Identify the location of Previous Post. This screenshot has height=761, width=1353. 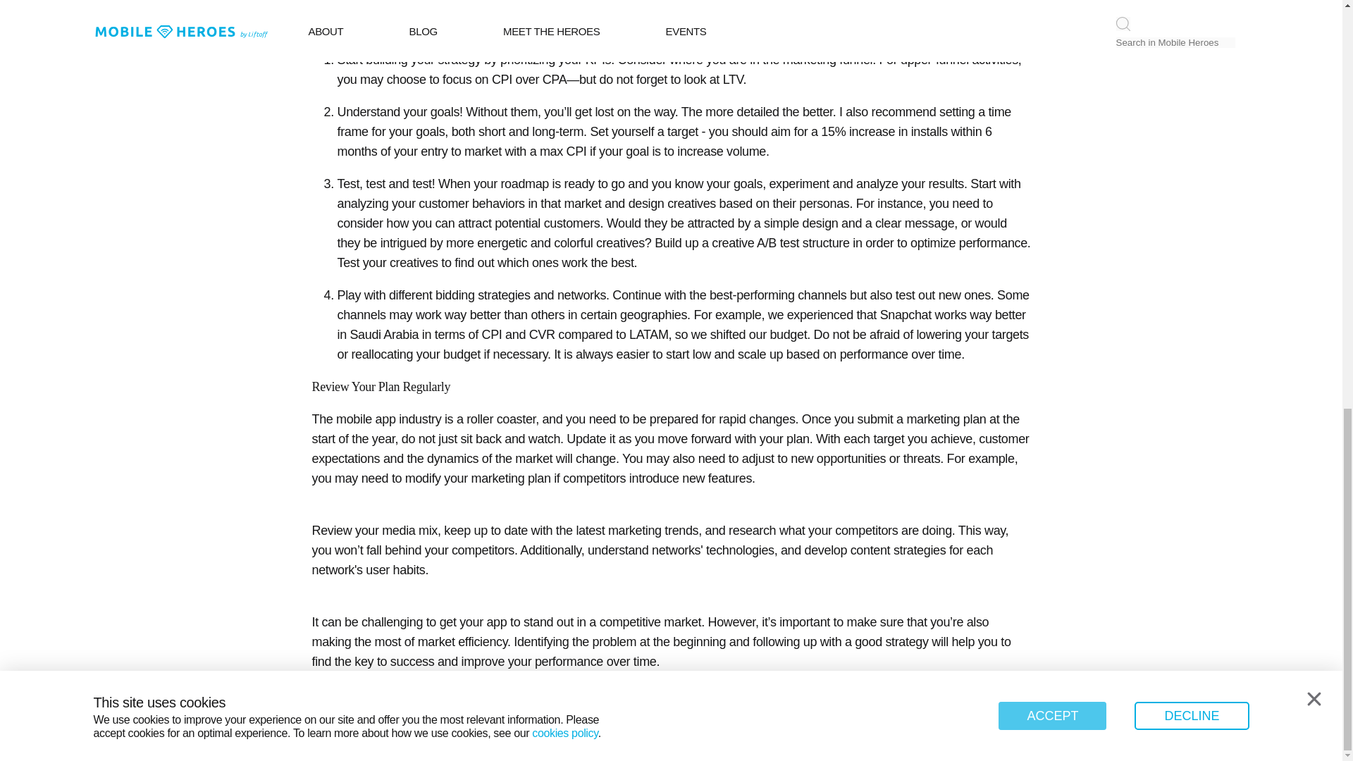
(561, 719).